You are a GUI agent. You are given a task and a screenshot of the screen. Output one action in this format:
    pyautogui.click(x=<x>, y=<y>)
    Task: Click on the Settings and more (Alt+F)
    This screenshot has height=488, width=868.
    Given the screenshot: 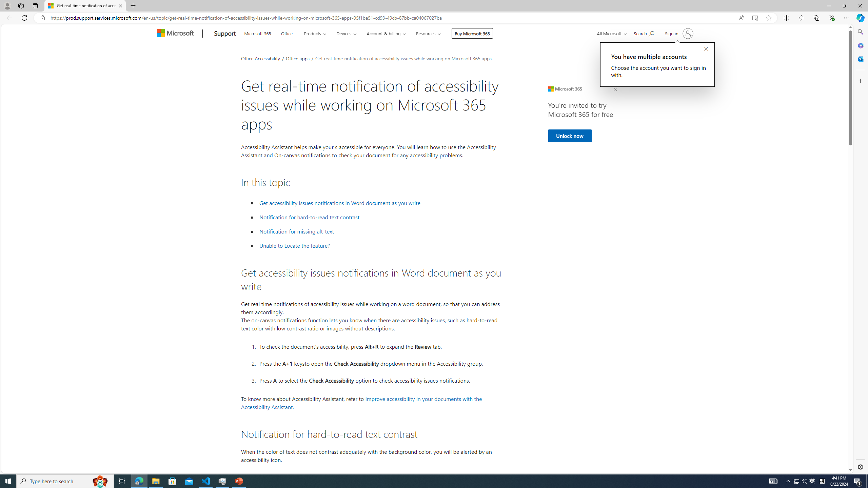 What is the action you would take?
    pyautogui.click(x=846, y=18)
    